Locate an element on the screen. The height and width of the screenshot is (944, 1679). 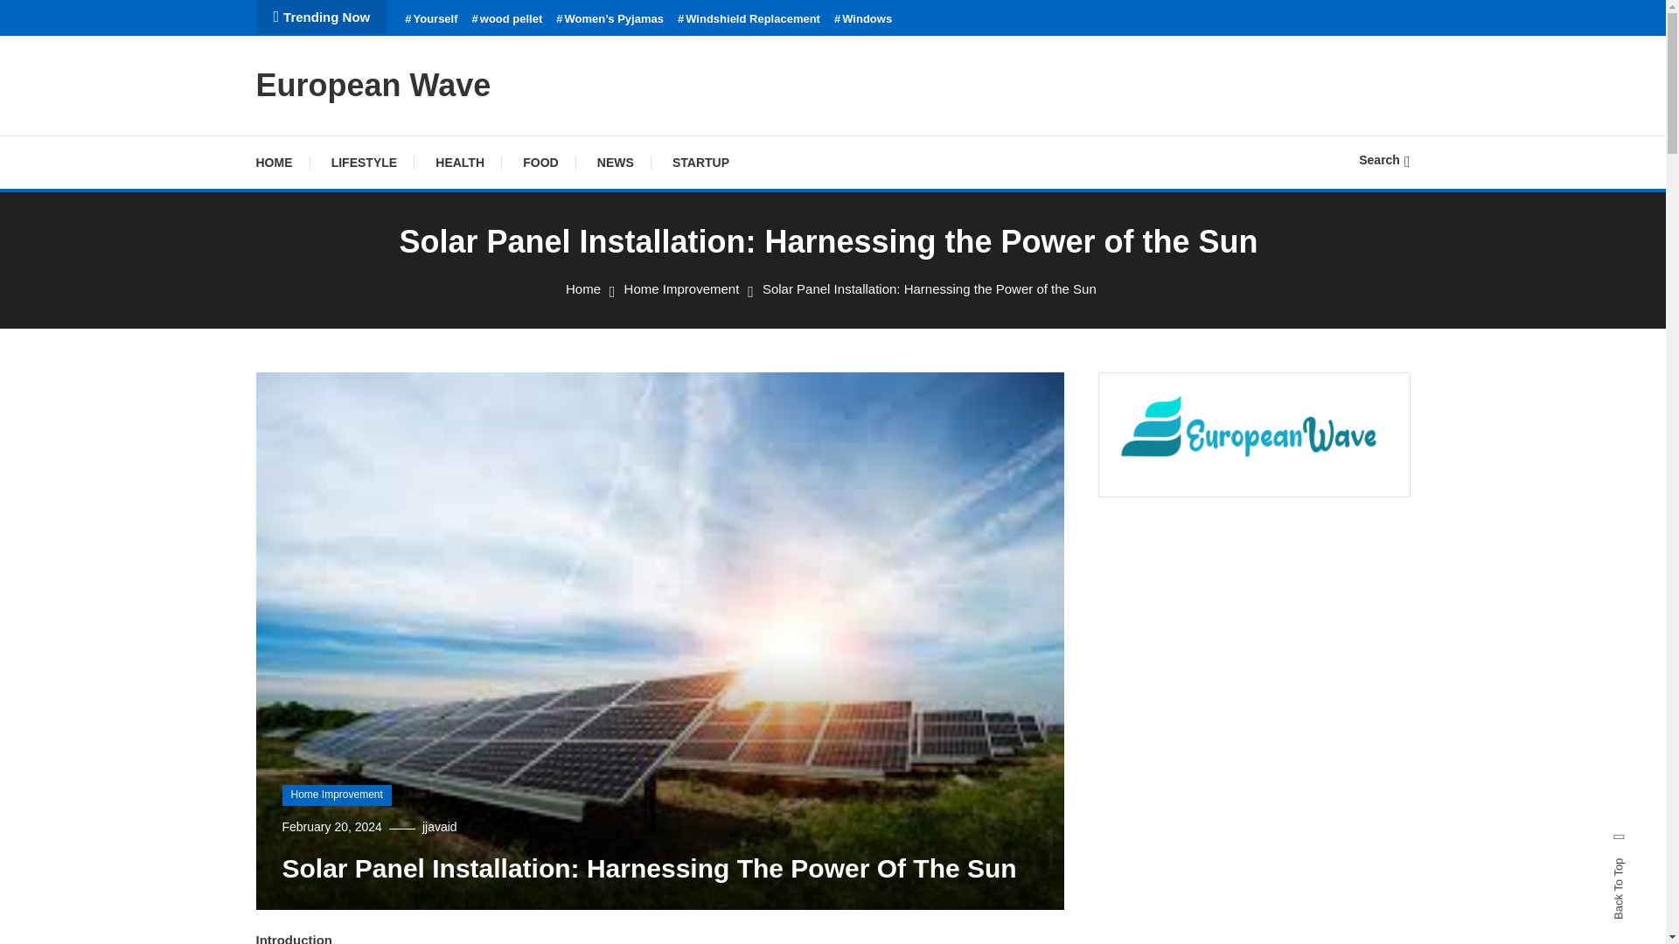
LIFESTYLE is located at coordinates (364, 163).